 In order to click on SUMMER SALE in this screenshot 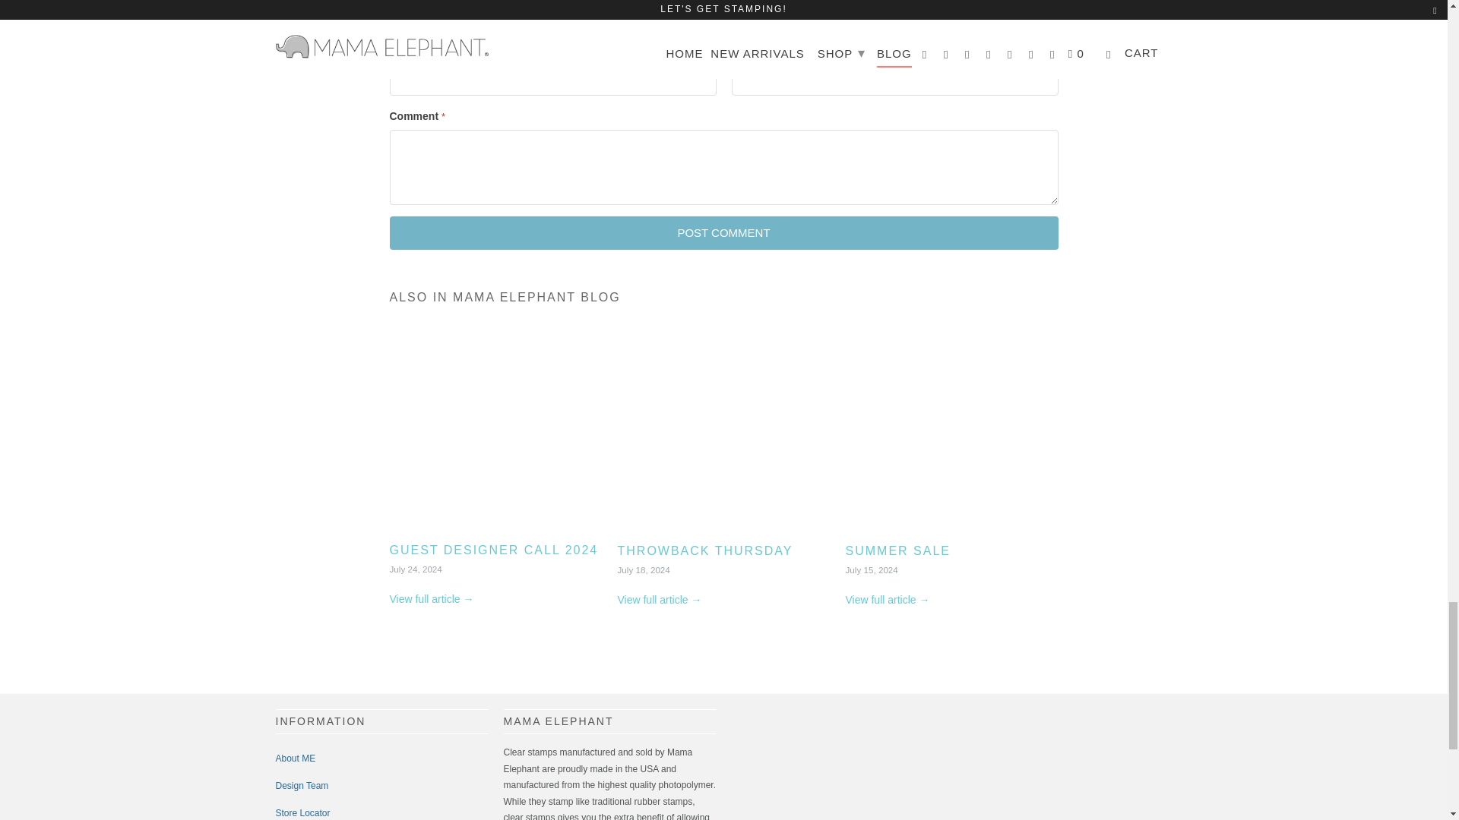, I will do `click(897, 551)`.